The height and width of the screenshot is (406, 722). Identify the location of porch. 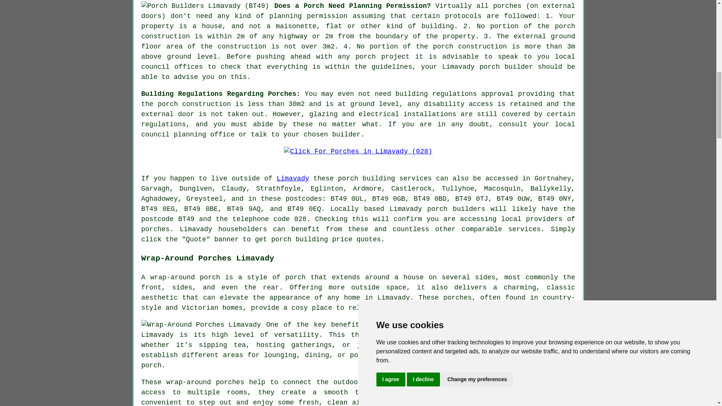
(437, 209).